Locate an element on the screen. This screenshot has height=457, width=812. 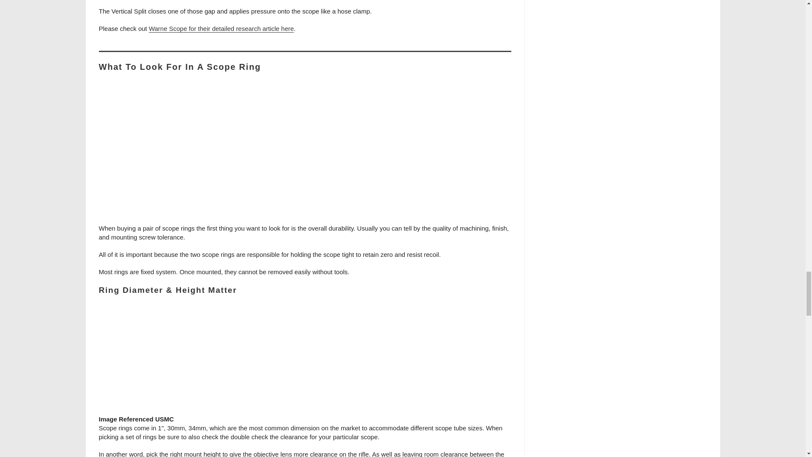
Best 30mm Scope Rings For The Money 4 is located at coordinates (304, 360).